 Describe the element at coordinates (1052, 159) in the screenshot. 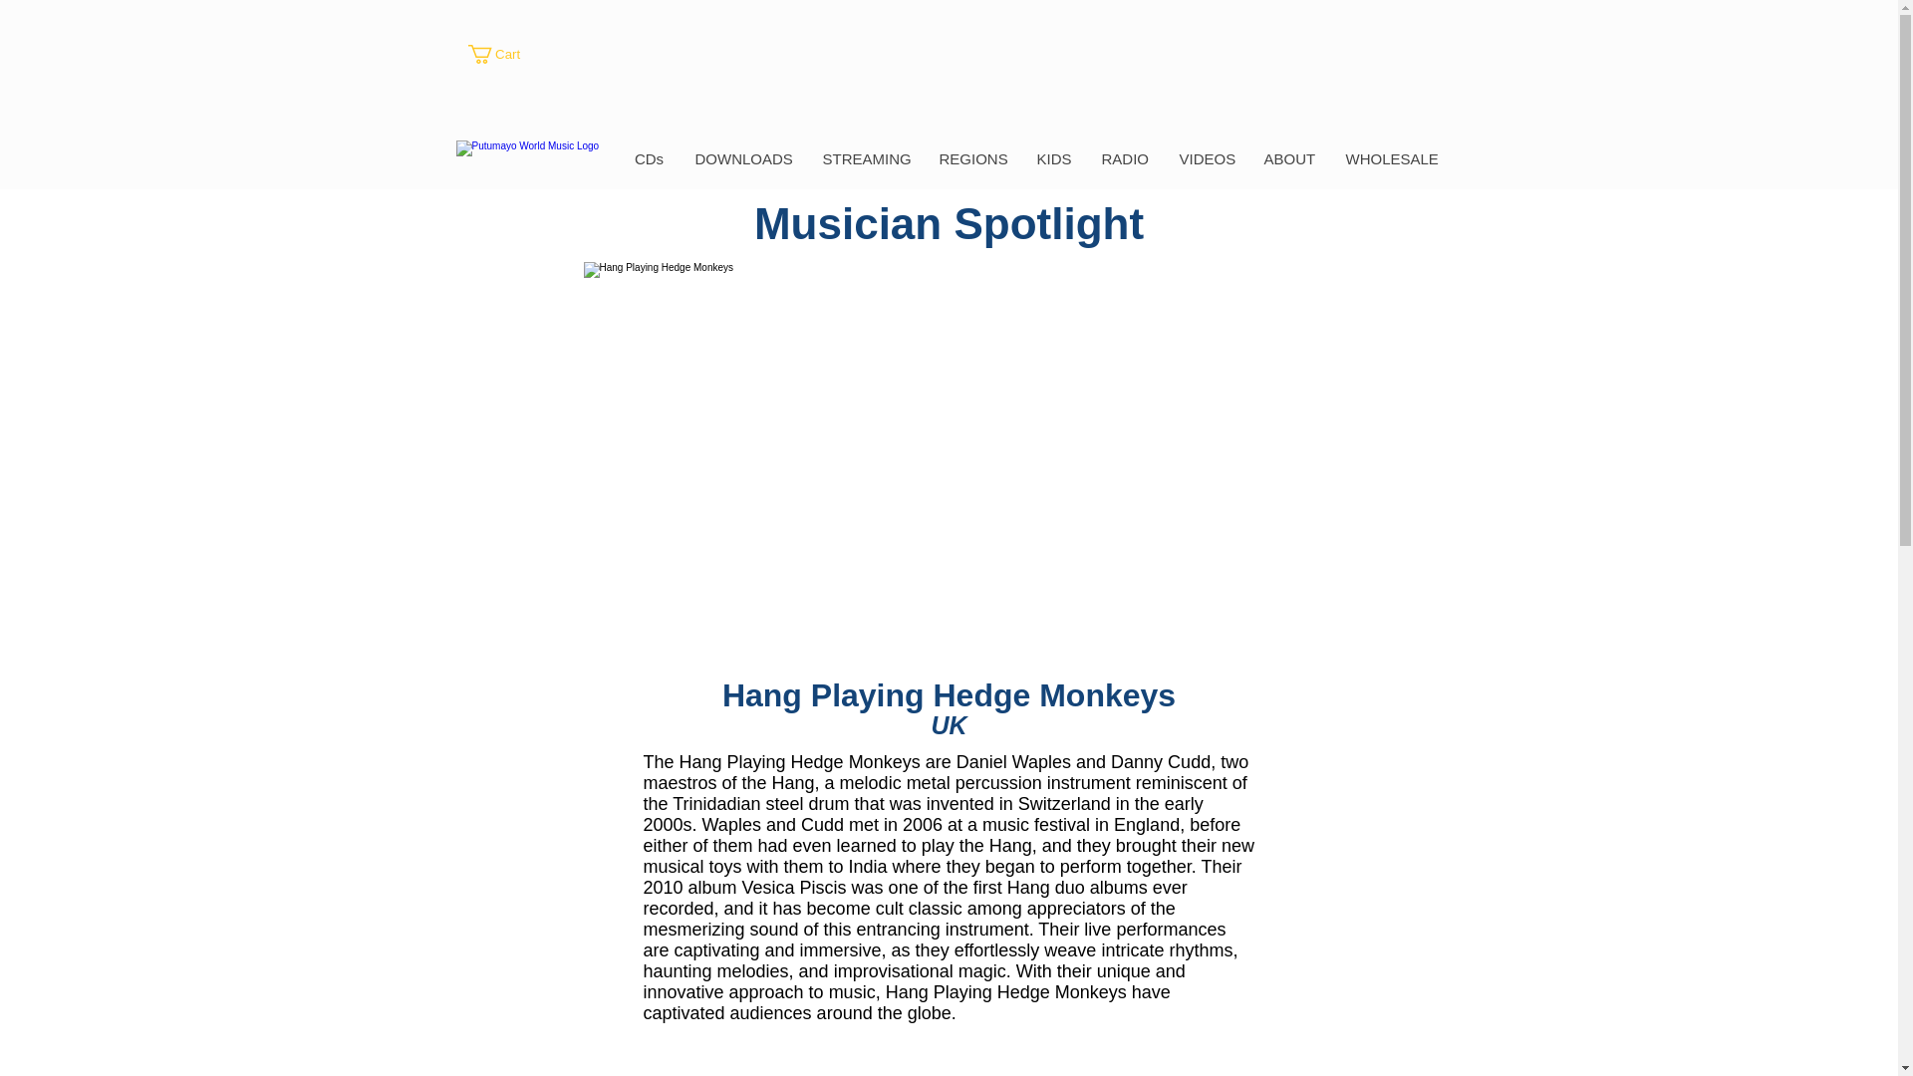

I see `KIDS` at that location.